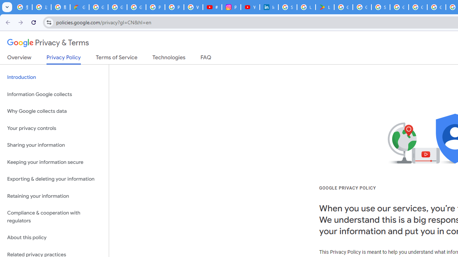 Image resolution: width=458 pixels, height=257 pixels. Describe the element at coordinates (54, 77) in the screenshot. I see `Introduction` at that location.